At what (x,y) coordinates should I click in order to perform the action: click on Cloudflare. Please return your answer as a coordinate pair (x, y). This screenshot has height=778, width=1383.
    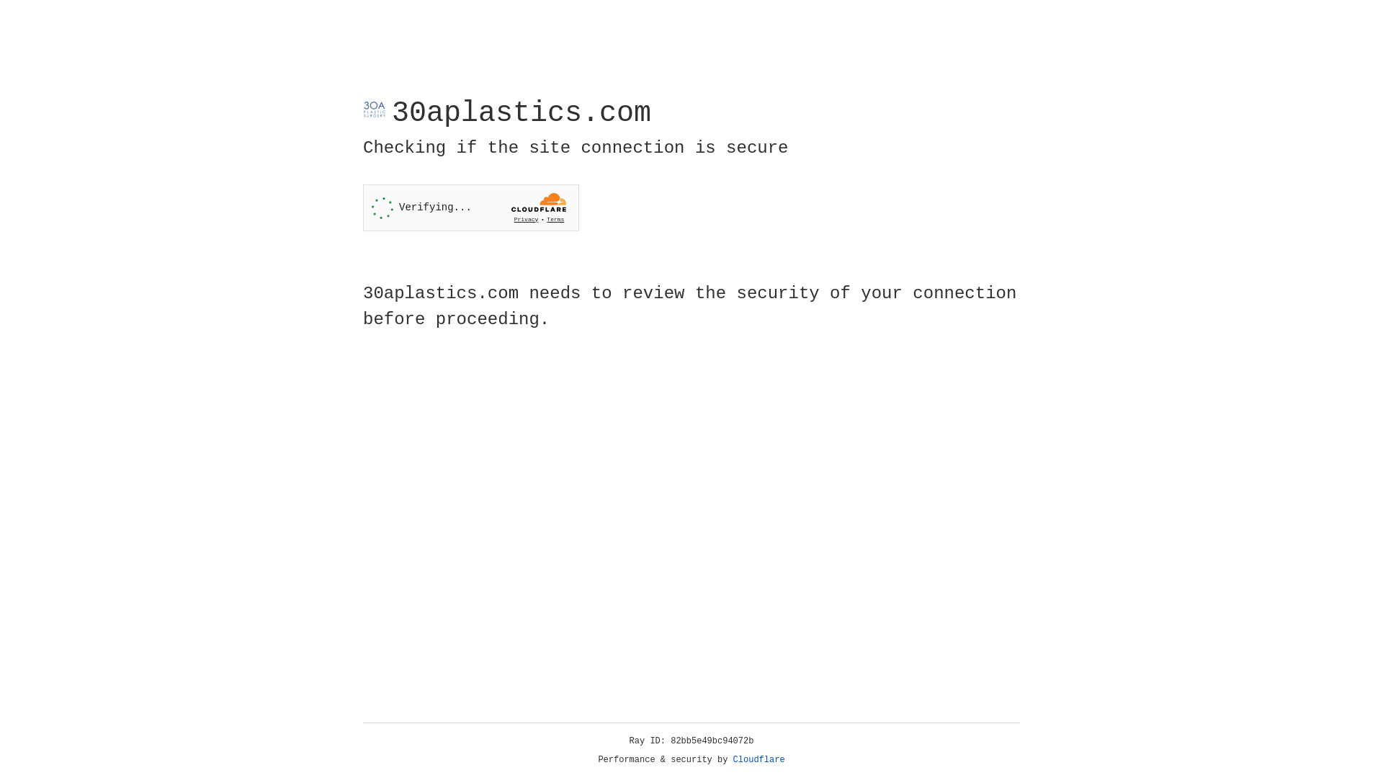
    Looking at the image, I should click on (759, 760).